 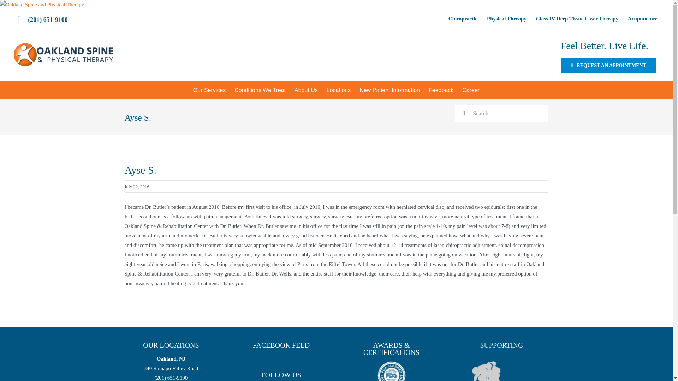 I want to click on Oakland Spine and Physical Therapy , so click(x=42, y=5).